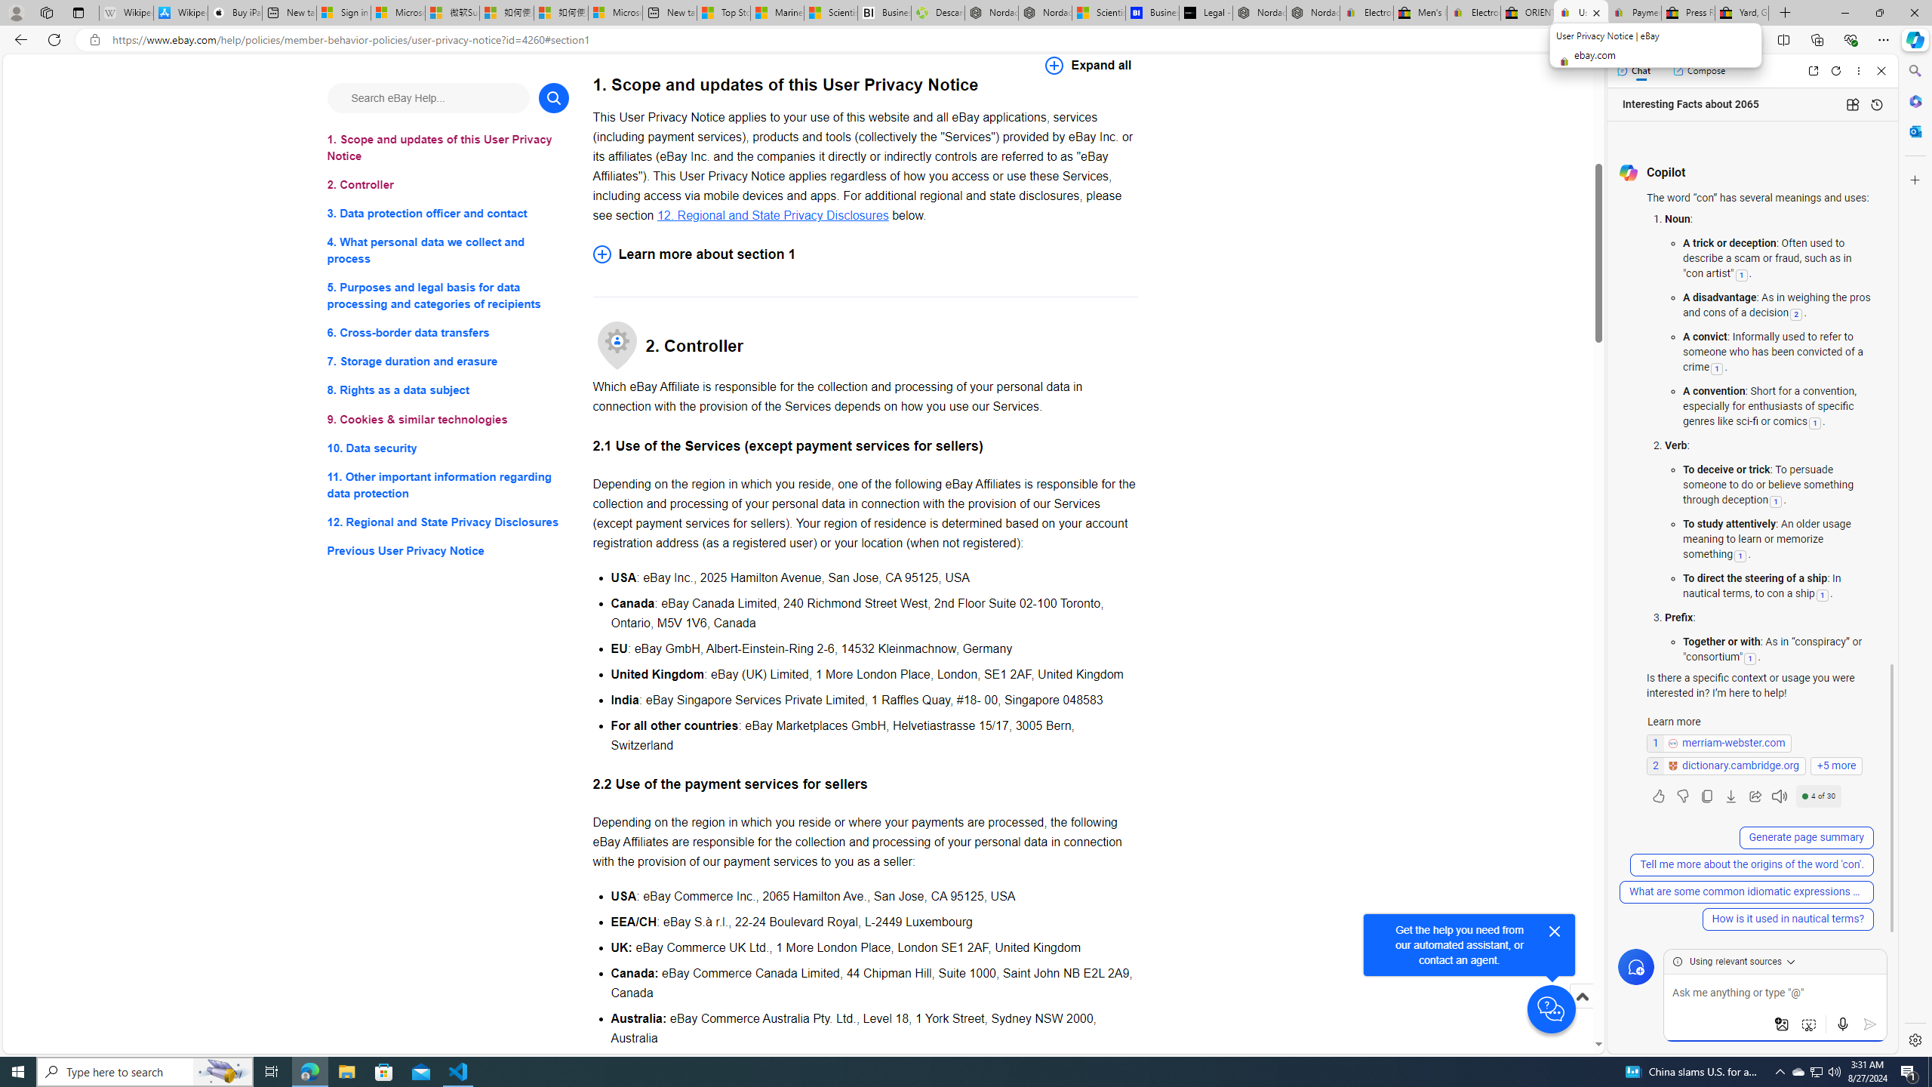  Describe the element at coordinates (448, 390) in the screenshot. I see `8. Rights as a data subject` at that location.